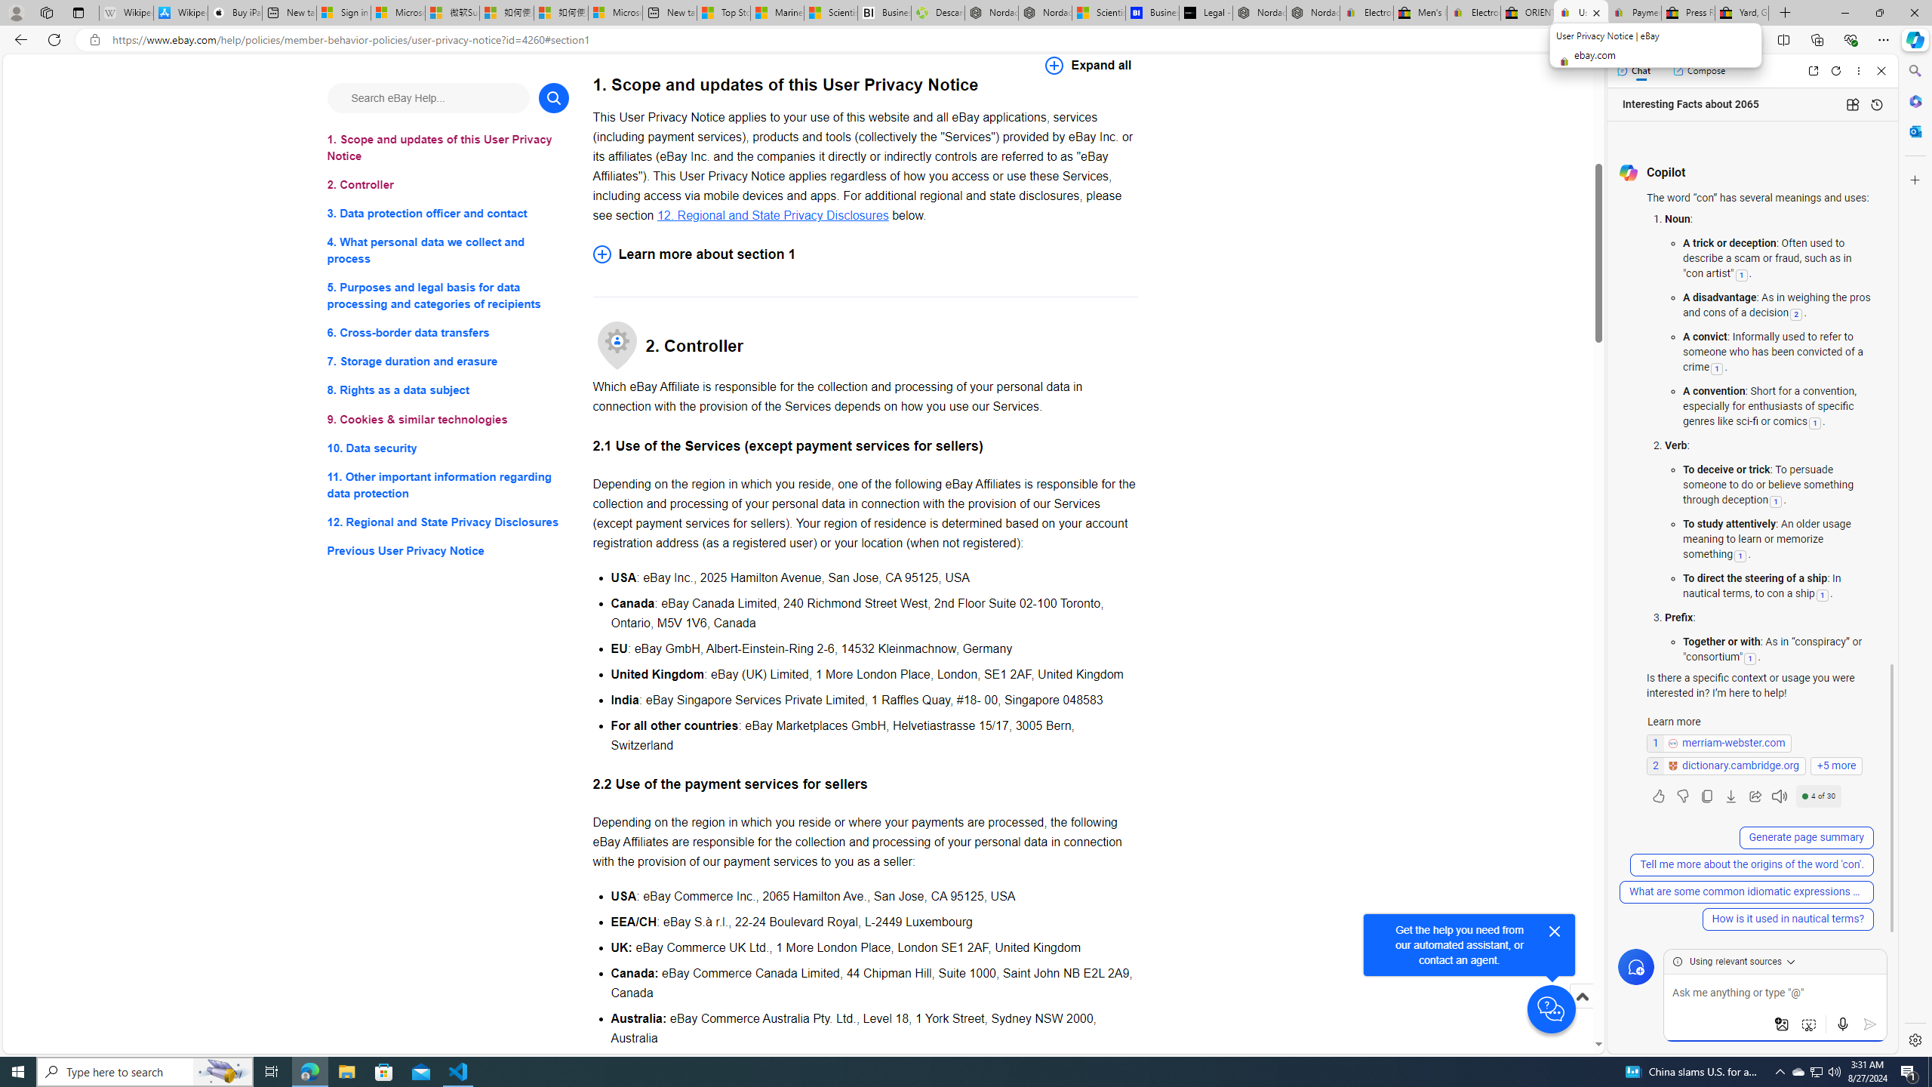  Describe the element at coordinates (448, 390) in the screenshot. I see `8. Rights as a data subject` at that location.